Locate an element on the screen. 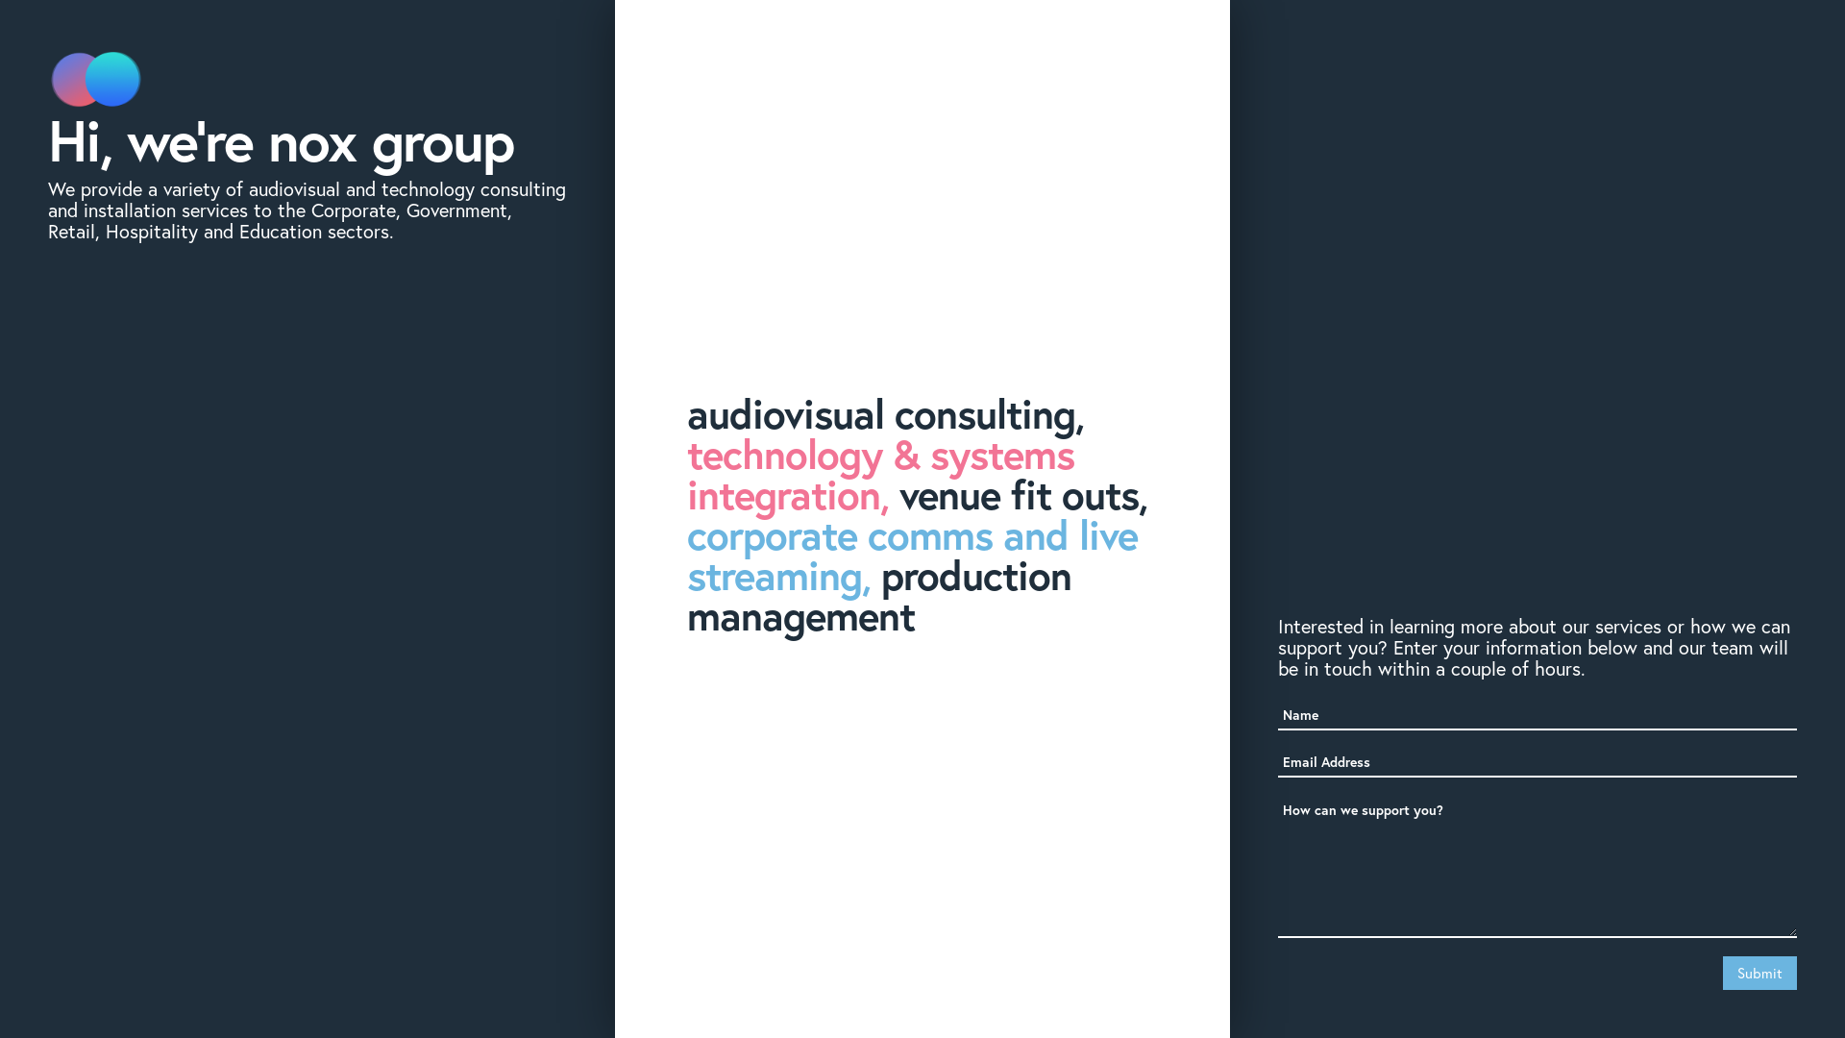 The width and height of the screenshot is (1845, 1038). Submit is located at coordinates (1760, 973).